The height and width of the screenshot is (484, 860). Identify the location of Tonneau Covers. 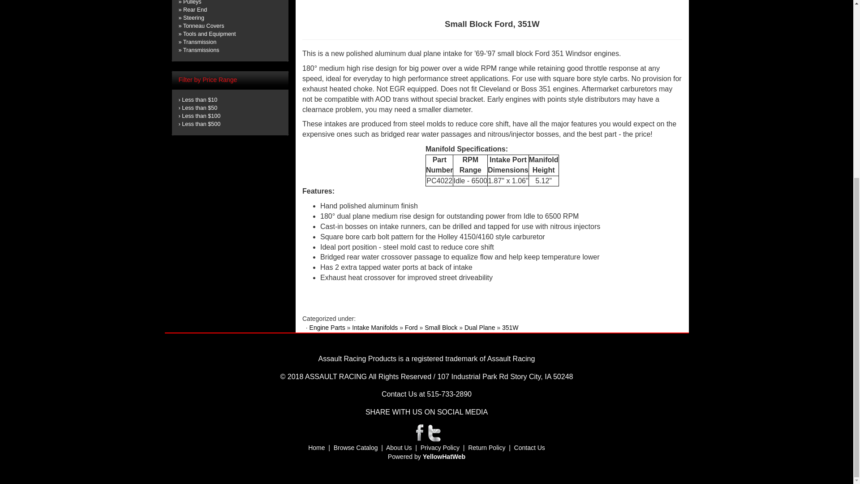
(203, 26).